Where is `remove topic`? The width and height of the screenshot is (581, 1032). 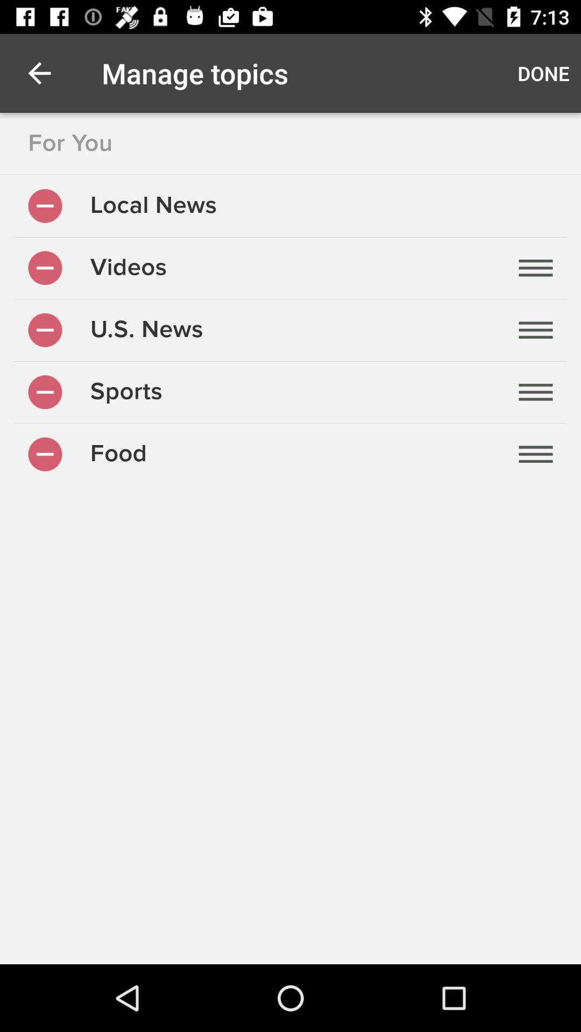
remove topic is located at coordinates (45, 392).